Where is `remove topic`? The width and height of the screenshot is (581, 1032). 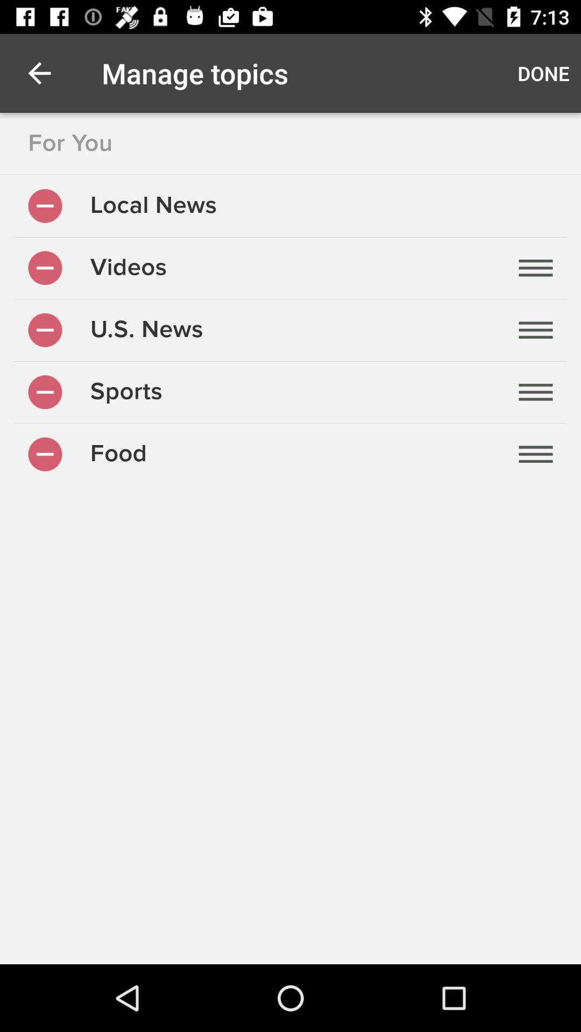
remove topic is located at coordinates (45, 392).